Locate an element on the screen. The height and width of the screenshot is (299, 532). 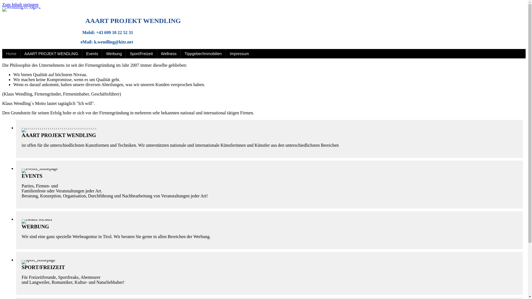
events_homepage is located at coordinates (40, 171).